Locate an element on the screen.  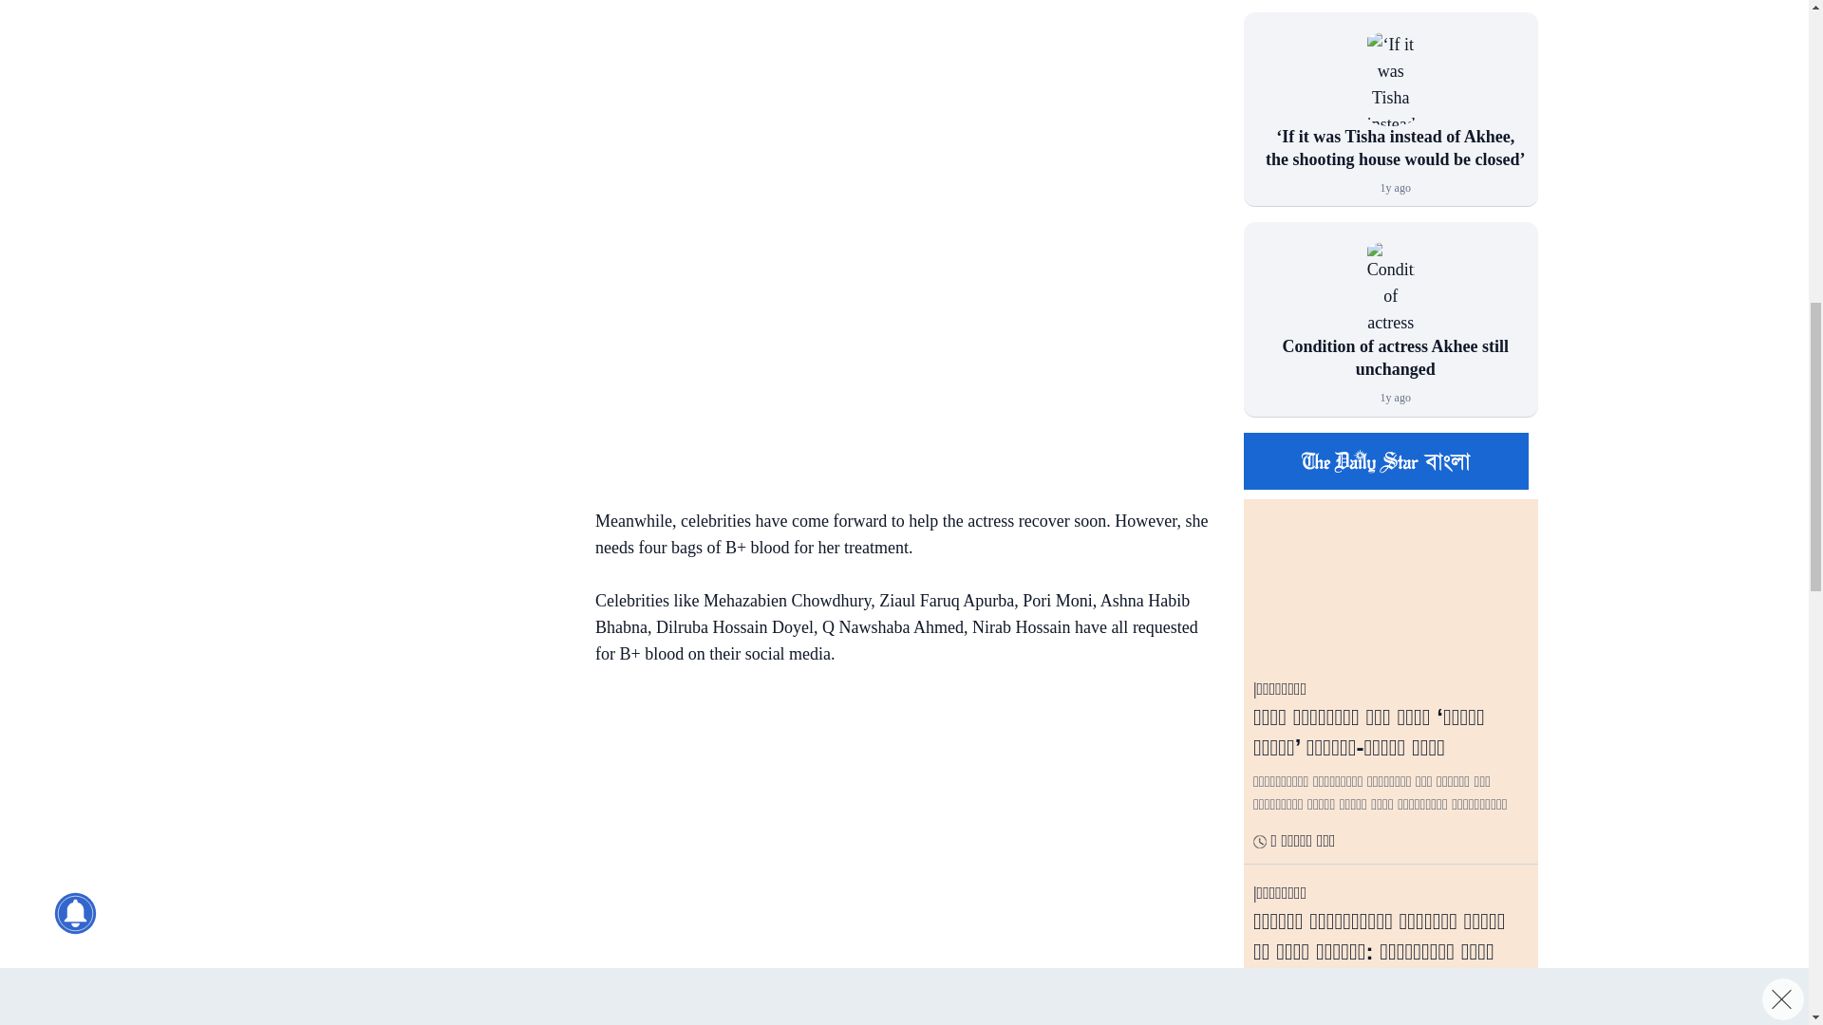
3rd party ad content is located at coordinates (417, 15).